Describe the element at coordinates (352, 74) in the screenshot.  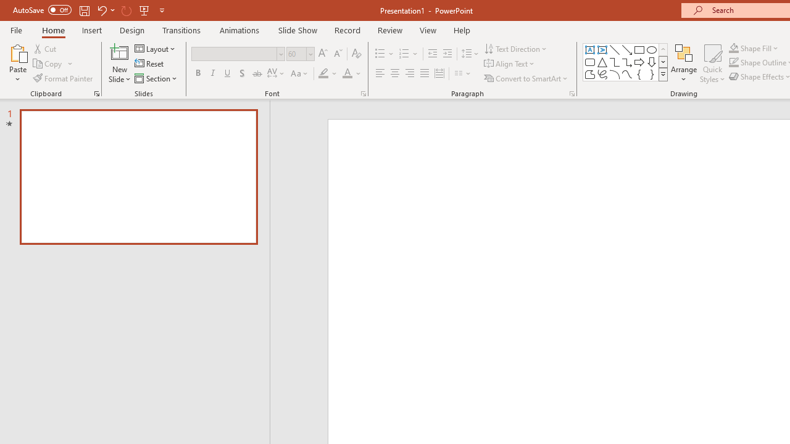
I see `Font Color` at that location.